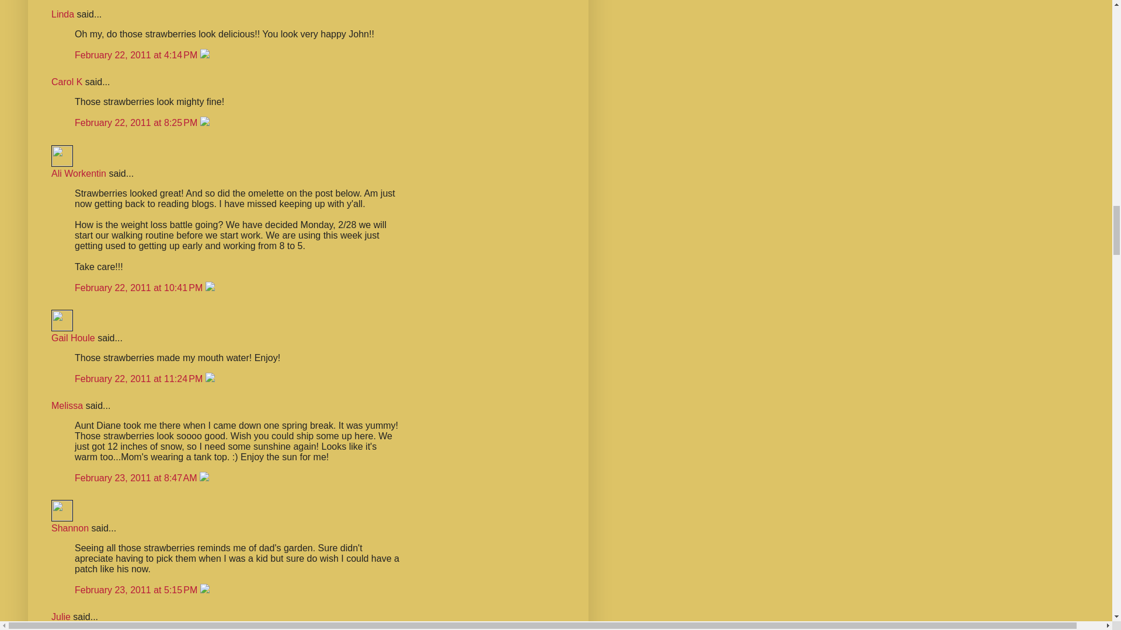 The width and height of the screenshot is (1121, 630). I want to click on Linda, so click(62, 14).